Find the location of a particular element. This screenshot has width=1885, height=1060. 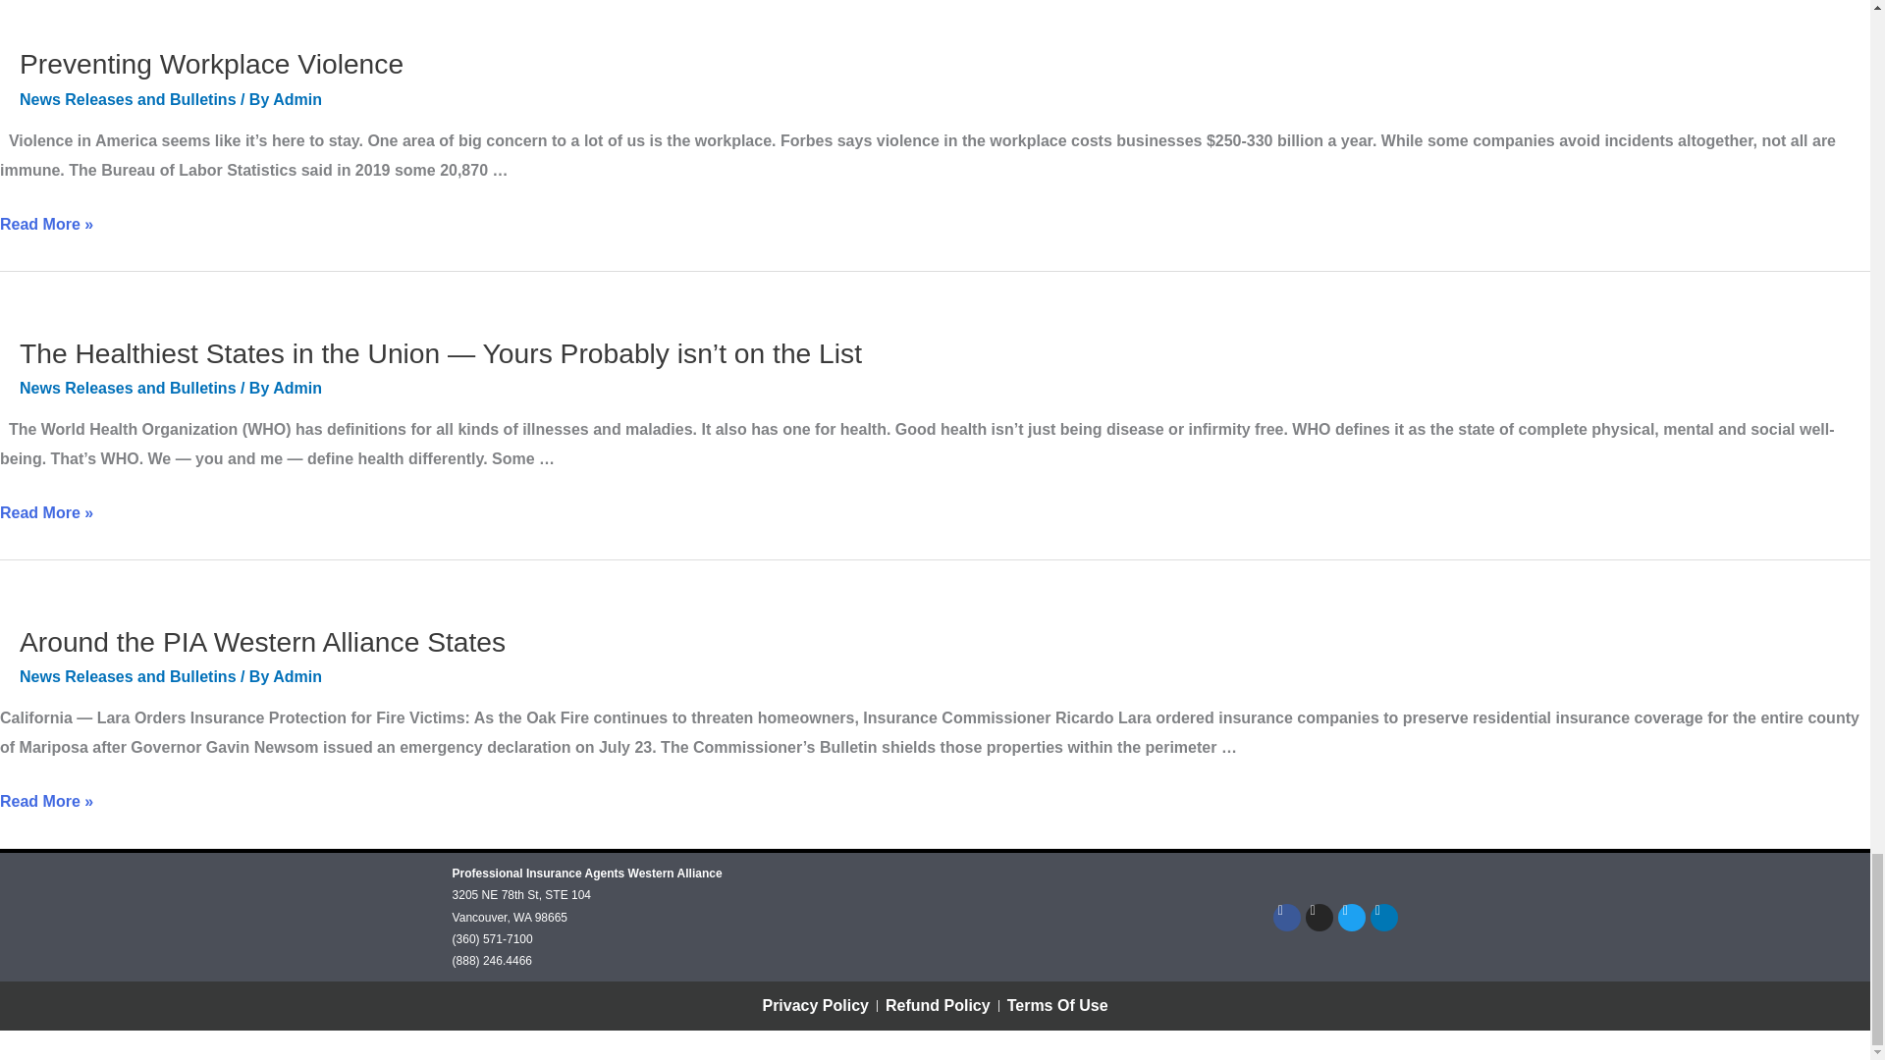

View all posts by Admin is located at coordinates (297, 387).